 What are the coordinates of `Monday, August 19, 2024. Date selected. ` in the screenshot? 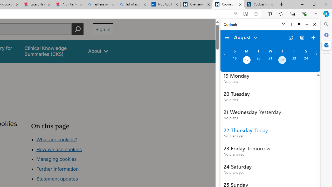 It's located at (246, 61).